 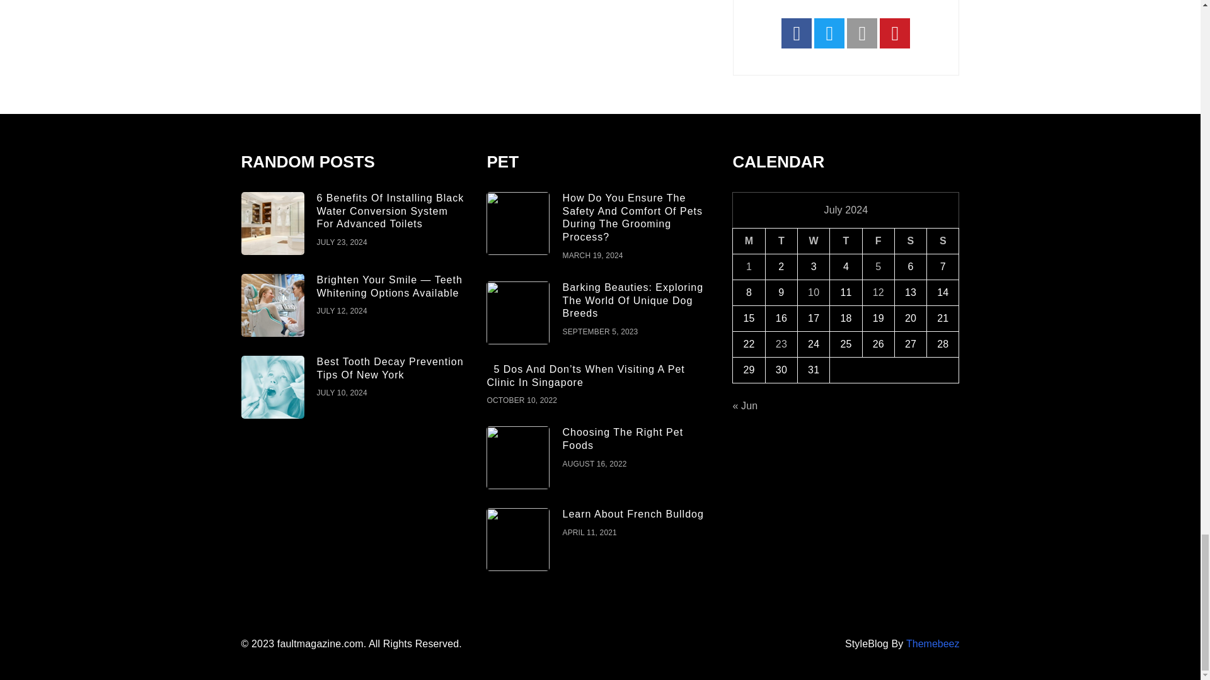 I want to click on Wednesday, so click(x=814, y=241).